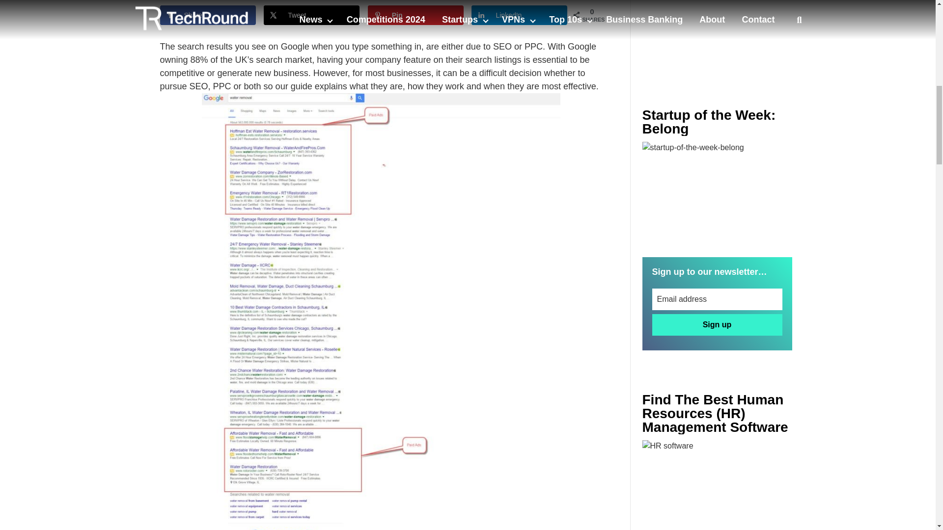 This screenshot has height=530, width=943. Describe the element at coordinates (717, 485) in the screenshot. I see `Enter The BAME Top 50 Entrepreneurs - Deadline 10th Nov 2021` at that location.